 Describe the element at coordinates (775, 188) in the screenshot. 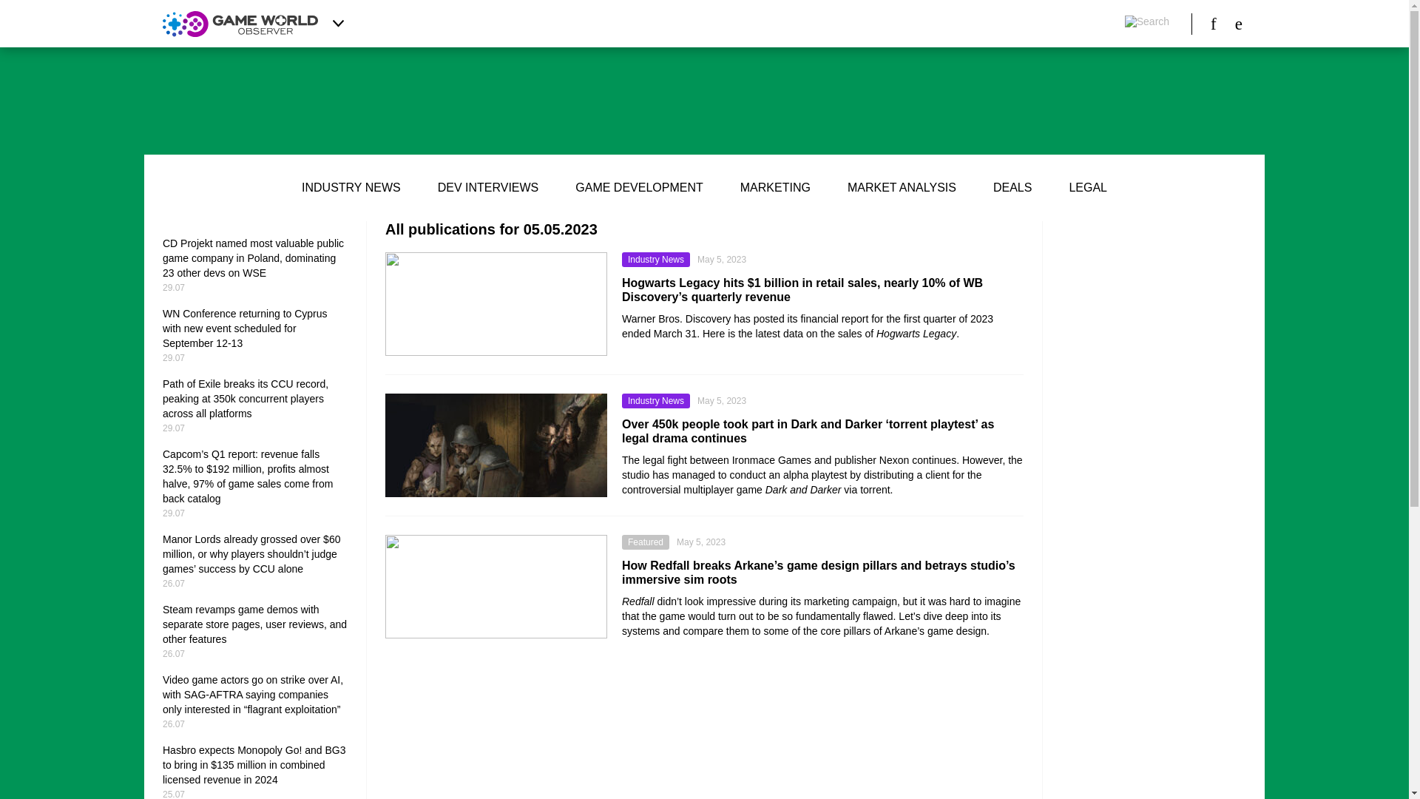

I see `MARKETING` at that location.